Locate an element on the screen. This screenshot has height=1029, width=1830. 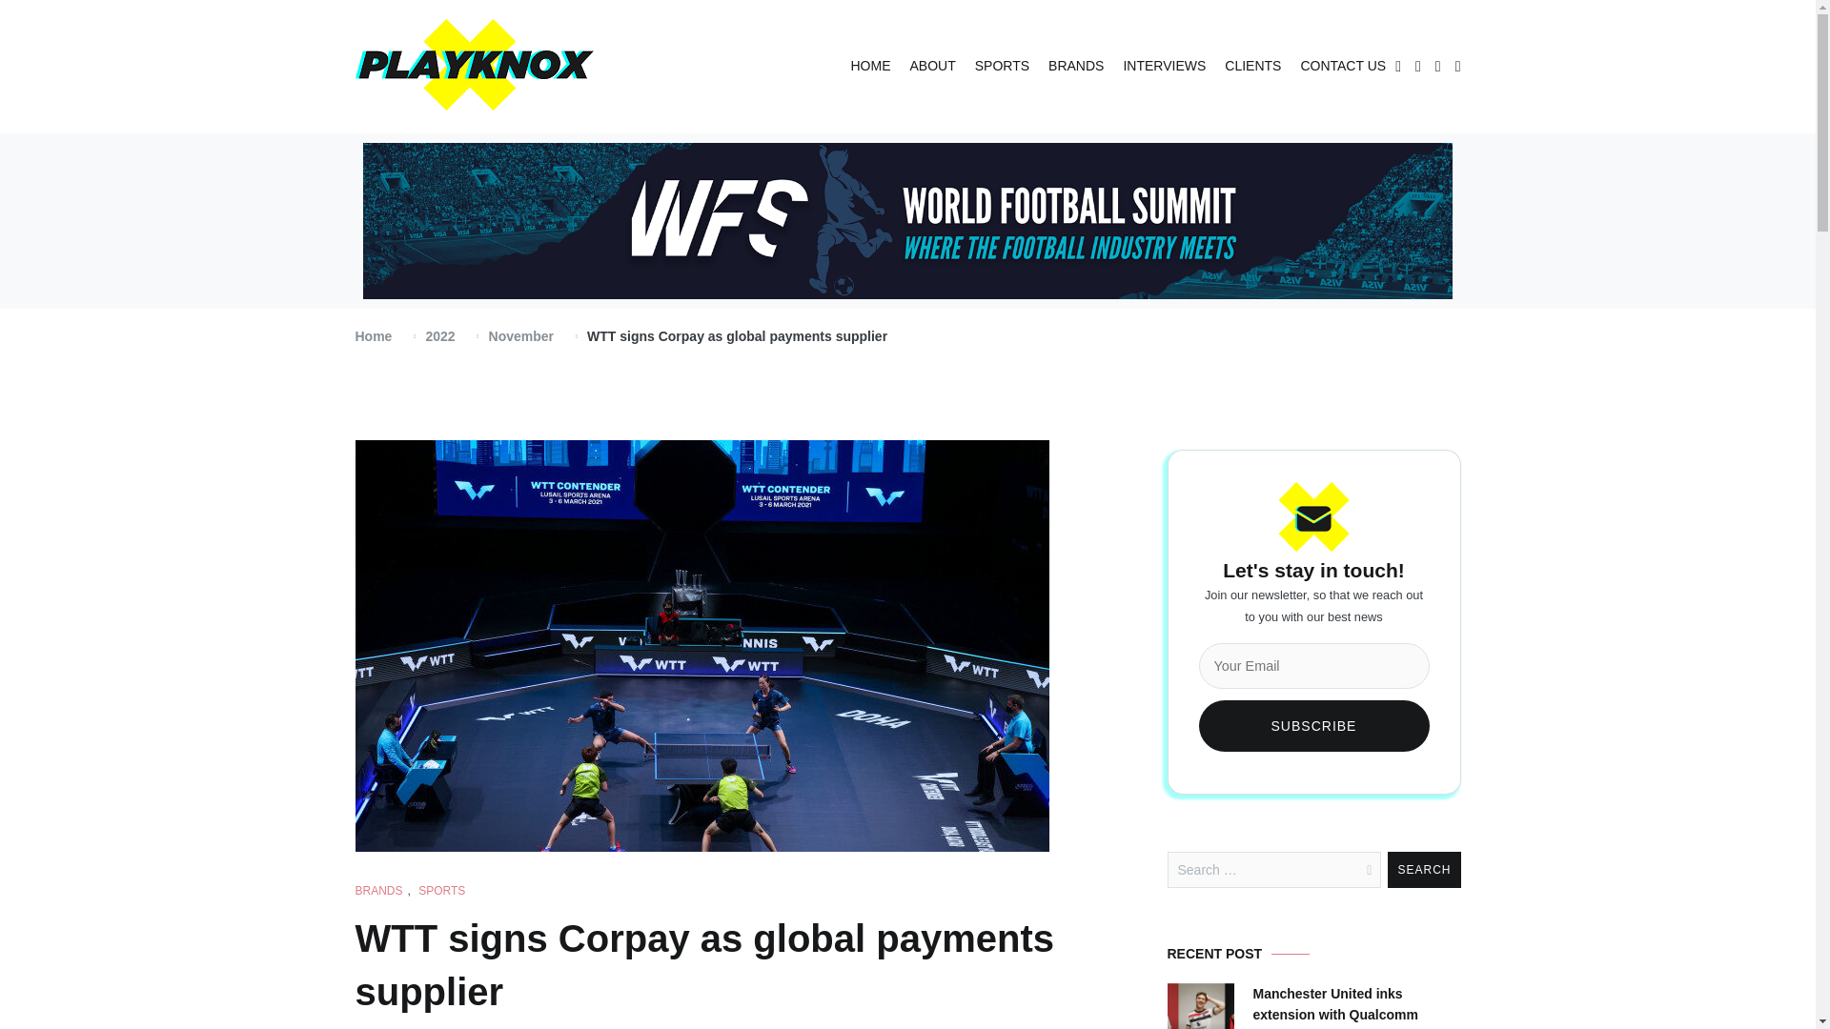
Manchester United inks extension with Qualcomm Technologies is located at coordinates (1355, 1006).